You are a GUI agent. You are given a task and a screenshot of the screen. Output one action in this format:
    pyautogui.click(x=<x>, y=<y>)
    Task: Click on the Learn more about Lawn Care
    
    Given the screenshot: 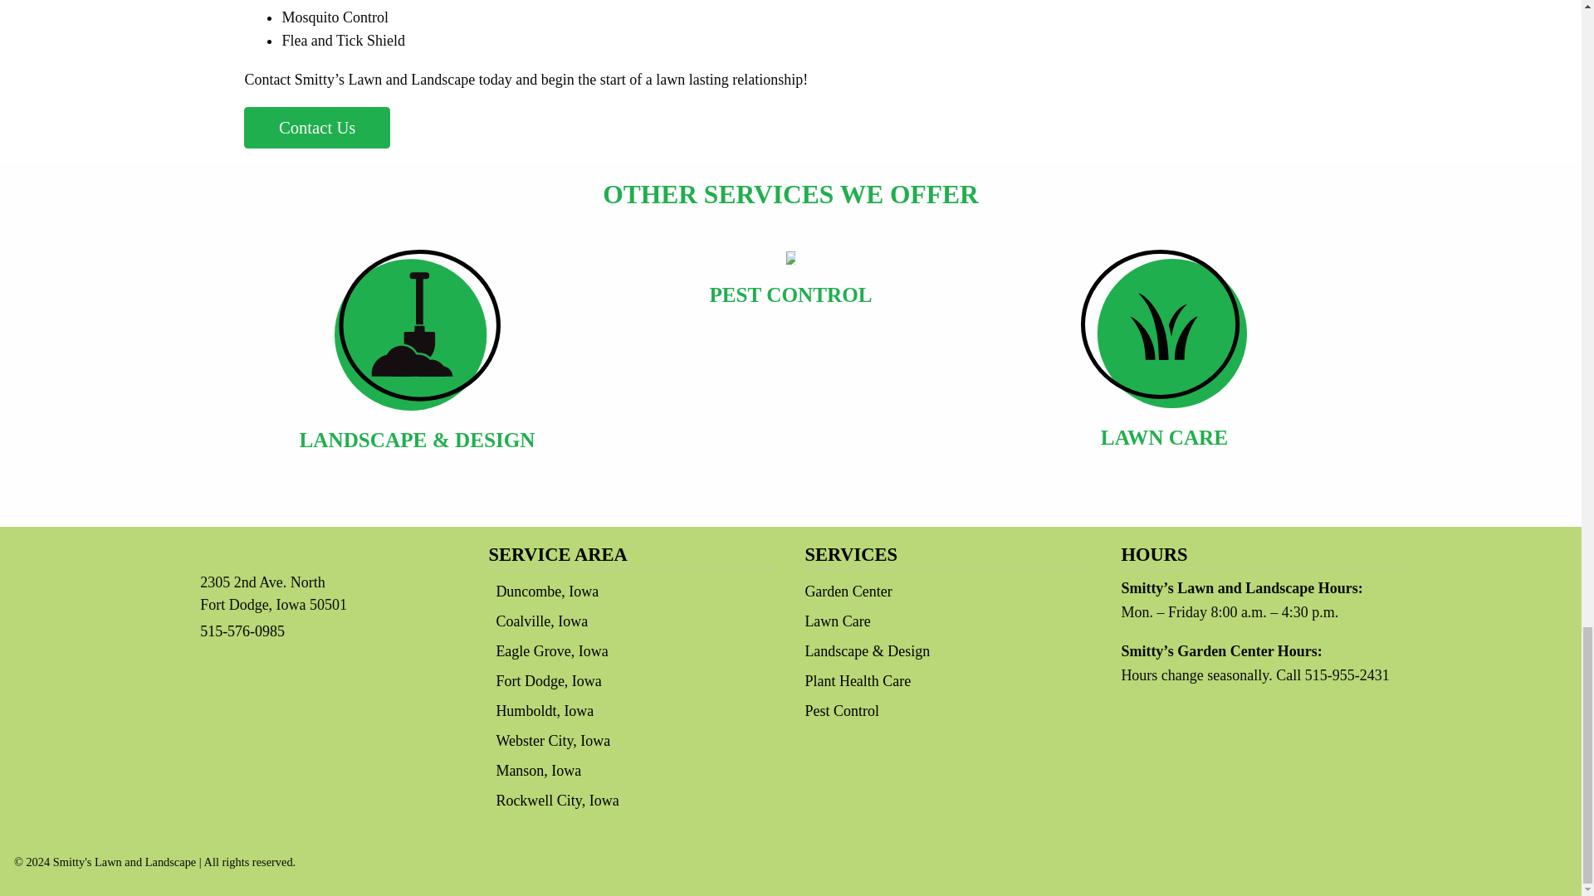 What is the action you would take?
    pyautogui.click(x=1164, y=360)
    